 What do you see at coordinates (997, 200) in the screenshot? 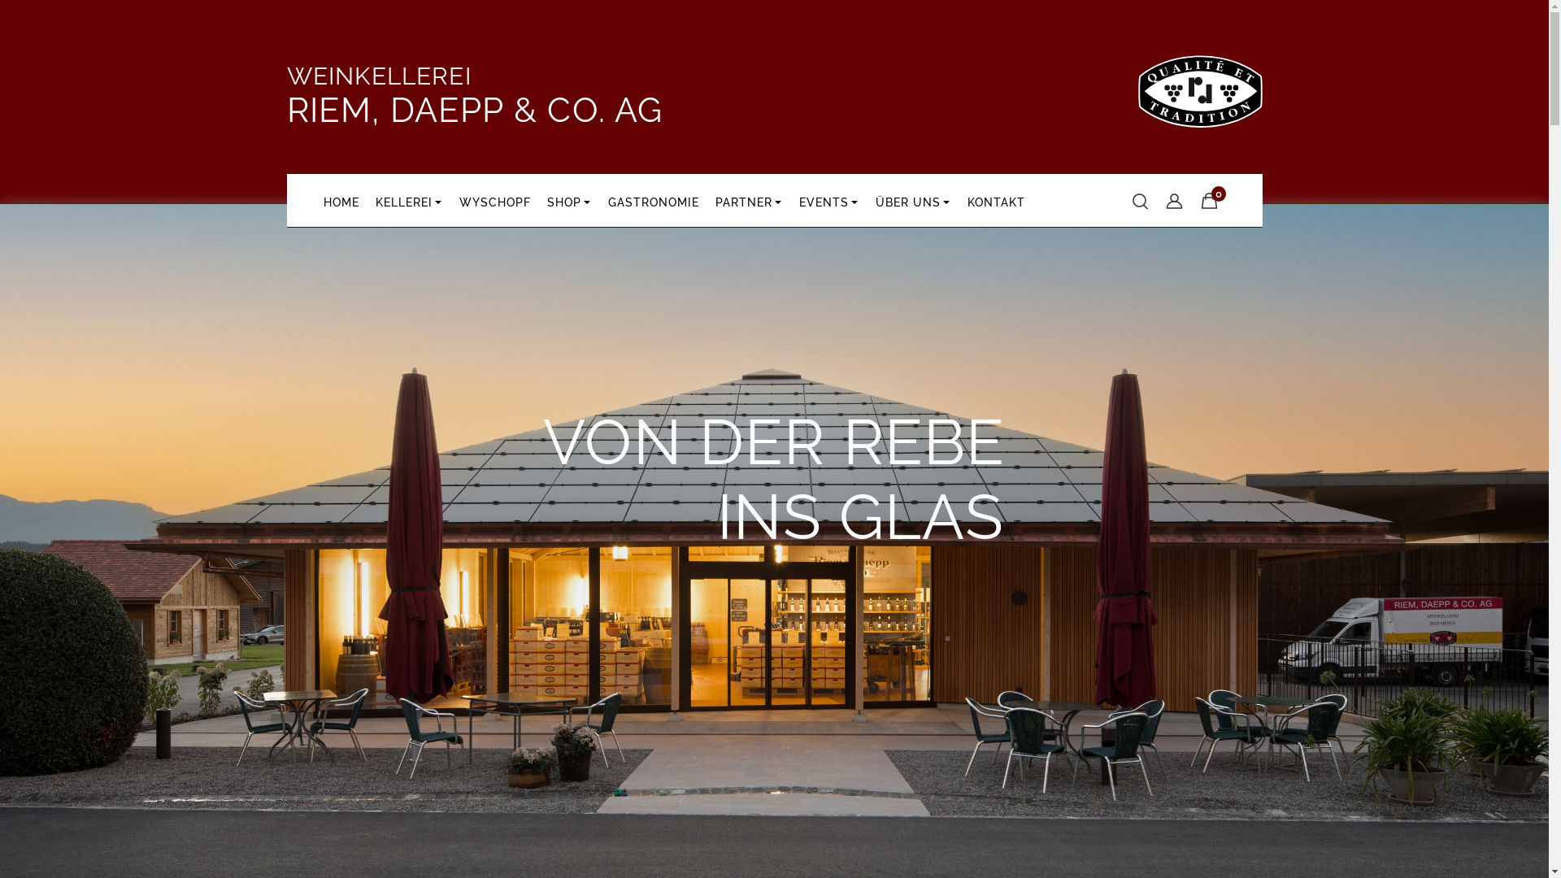
I see `KONTAKT` at bounding box center [997, 200].